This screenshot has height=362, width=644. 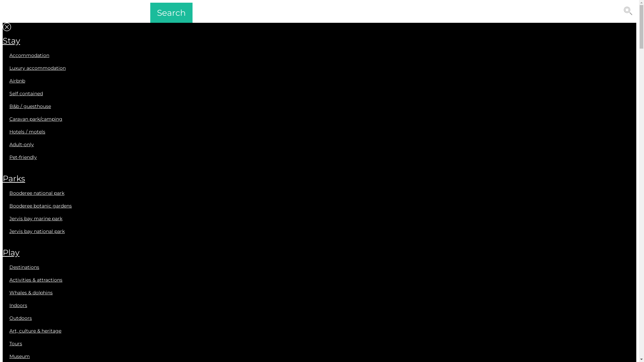 I want to click on luxury accommodation, so click(x=38, y=68).